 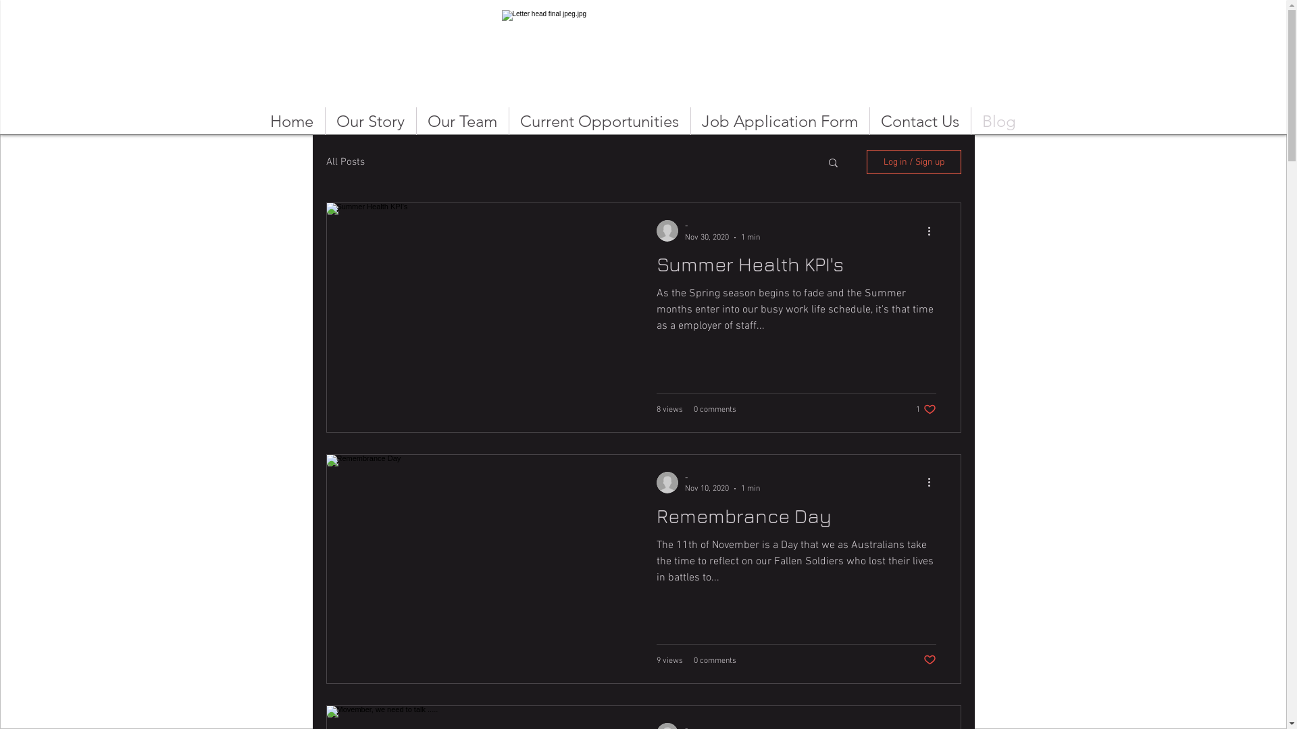 What do you see at coordinates (291, 122) in the screenshot?
I see `Home` at bounding box center [291, 122].